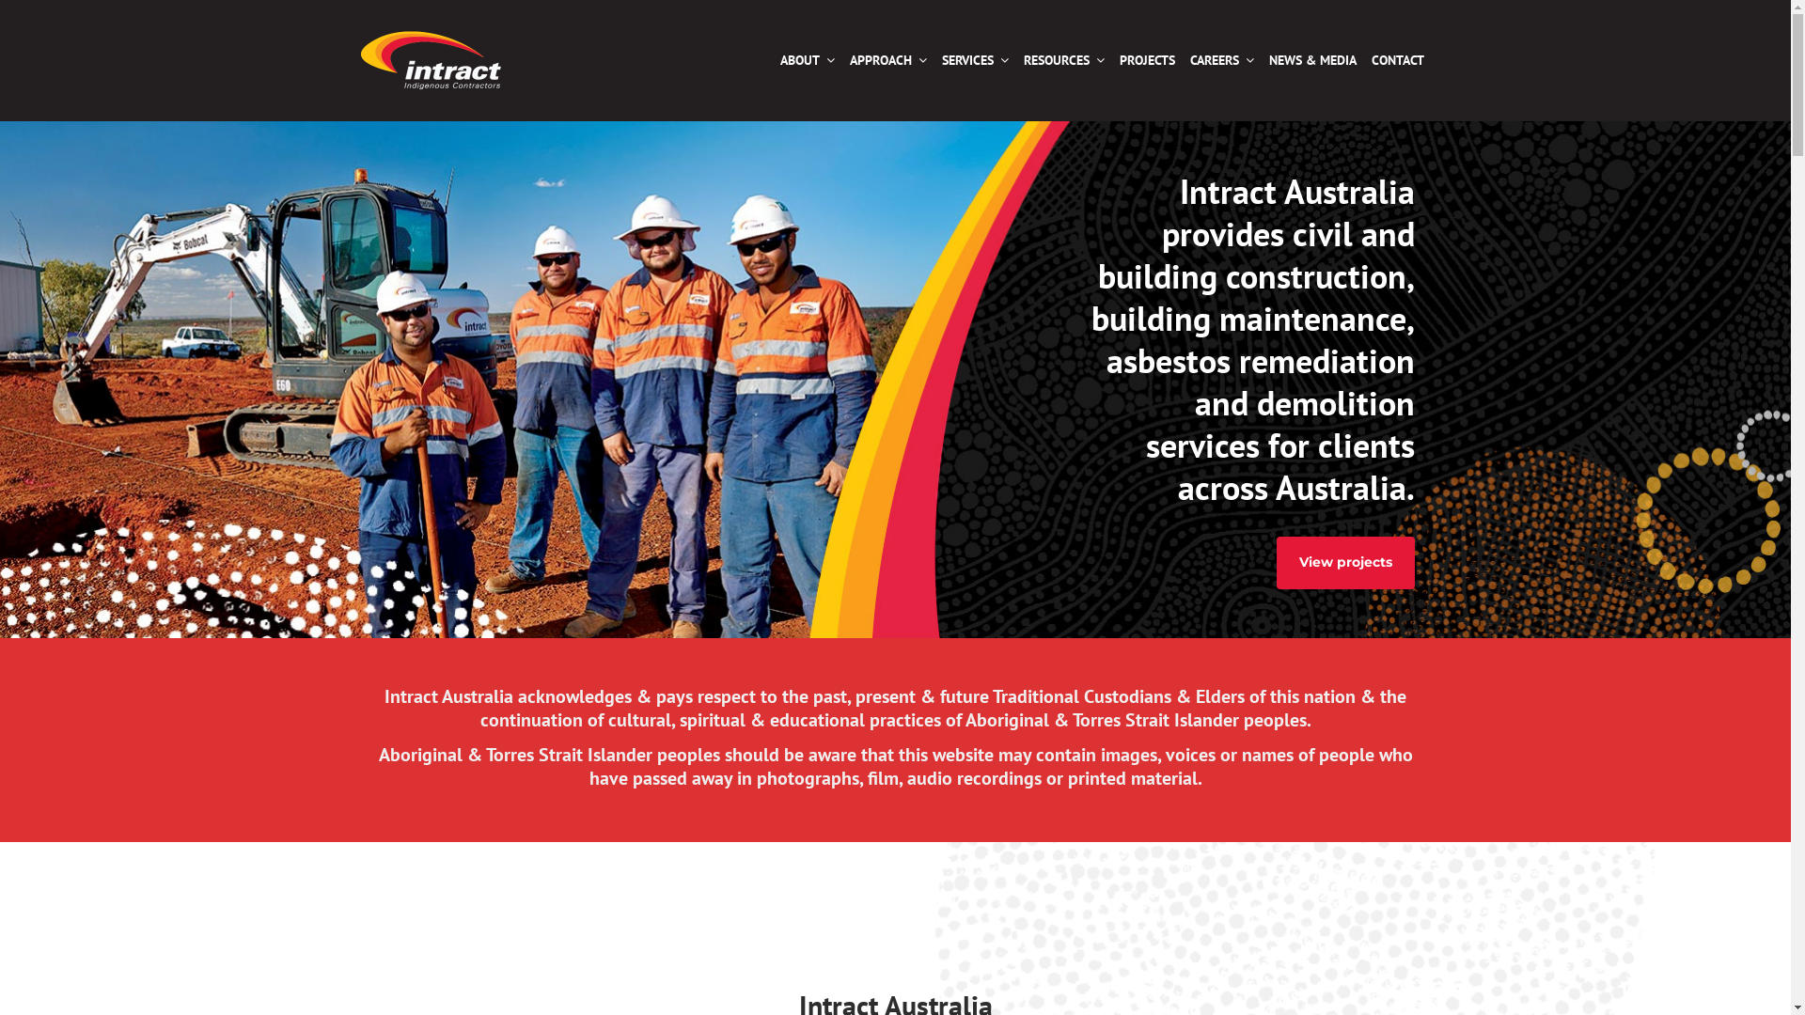  What do you see at coordinates (1147, 60) in the screenshot?
I see `PROJECTS` at bounding box center [1147, 60].